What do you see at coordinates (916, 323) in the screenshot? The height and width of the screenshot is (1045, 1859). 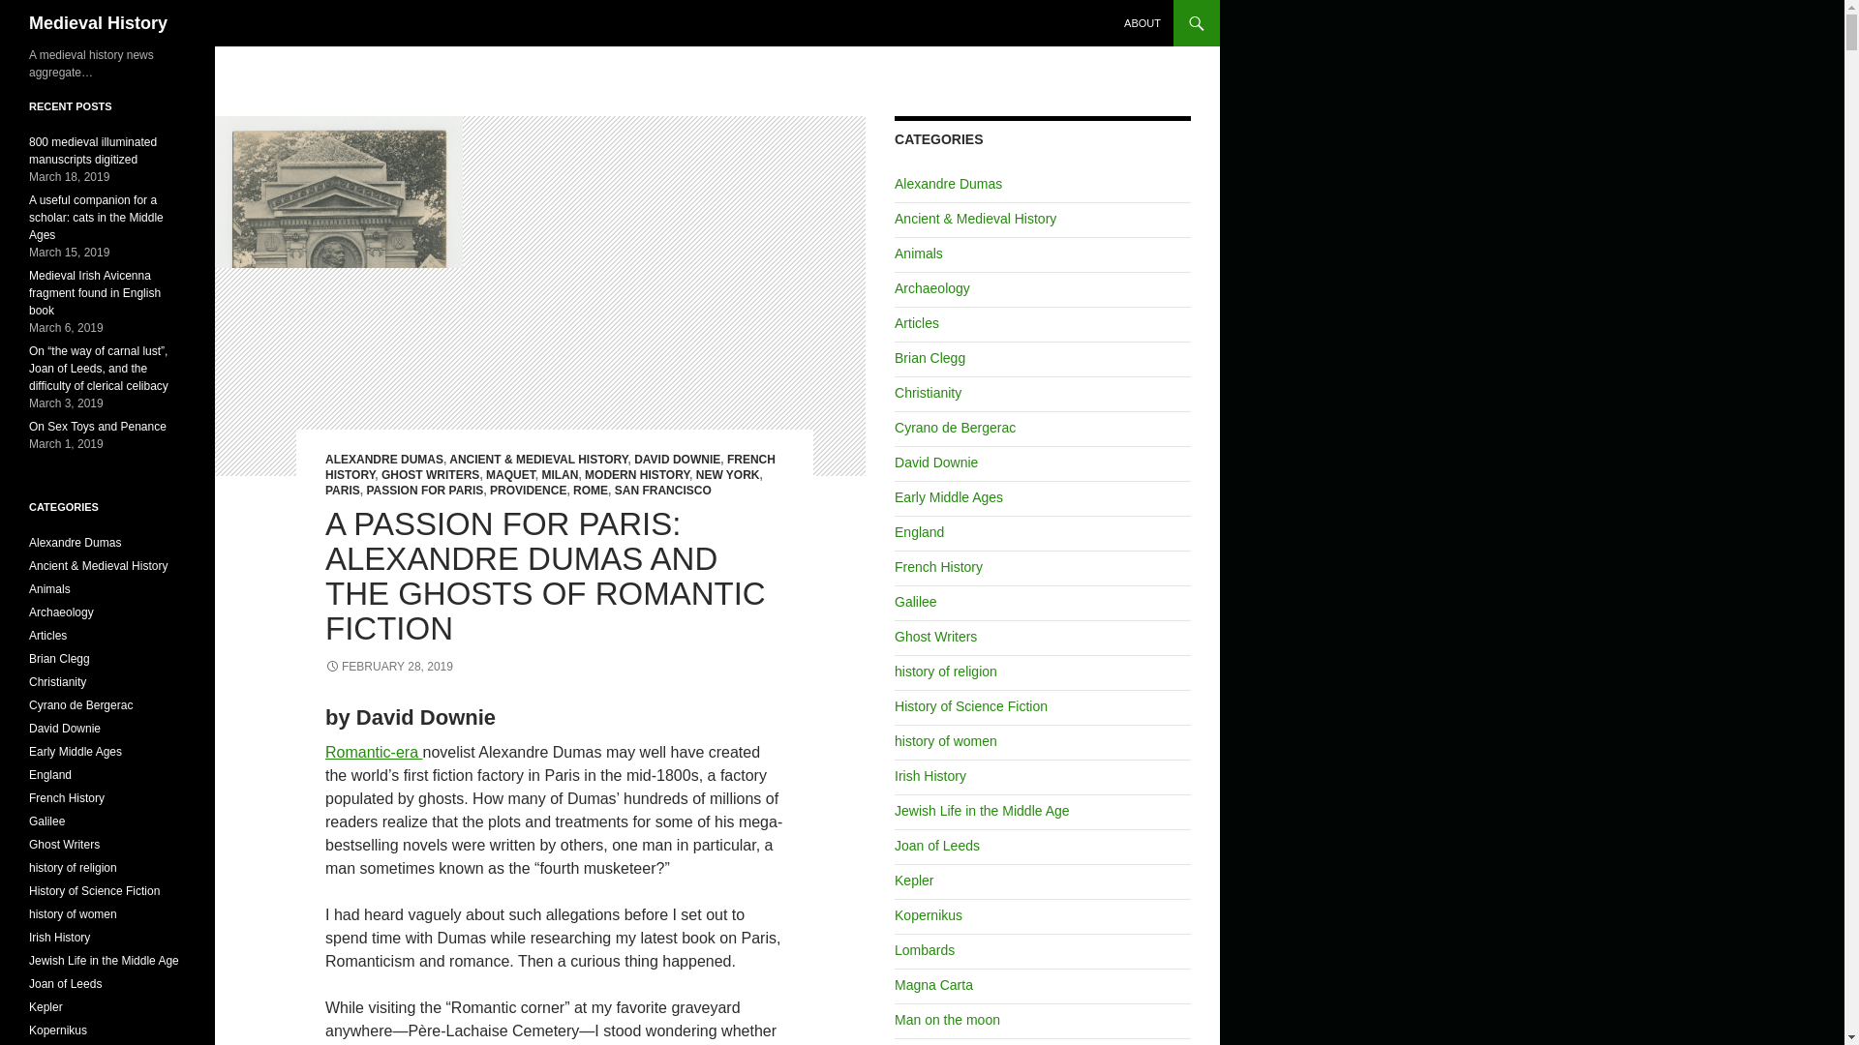 I see `Auto Added by WPeMatico` at bounding box center [916, 323].